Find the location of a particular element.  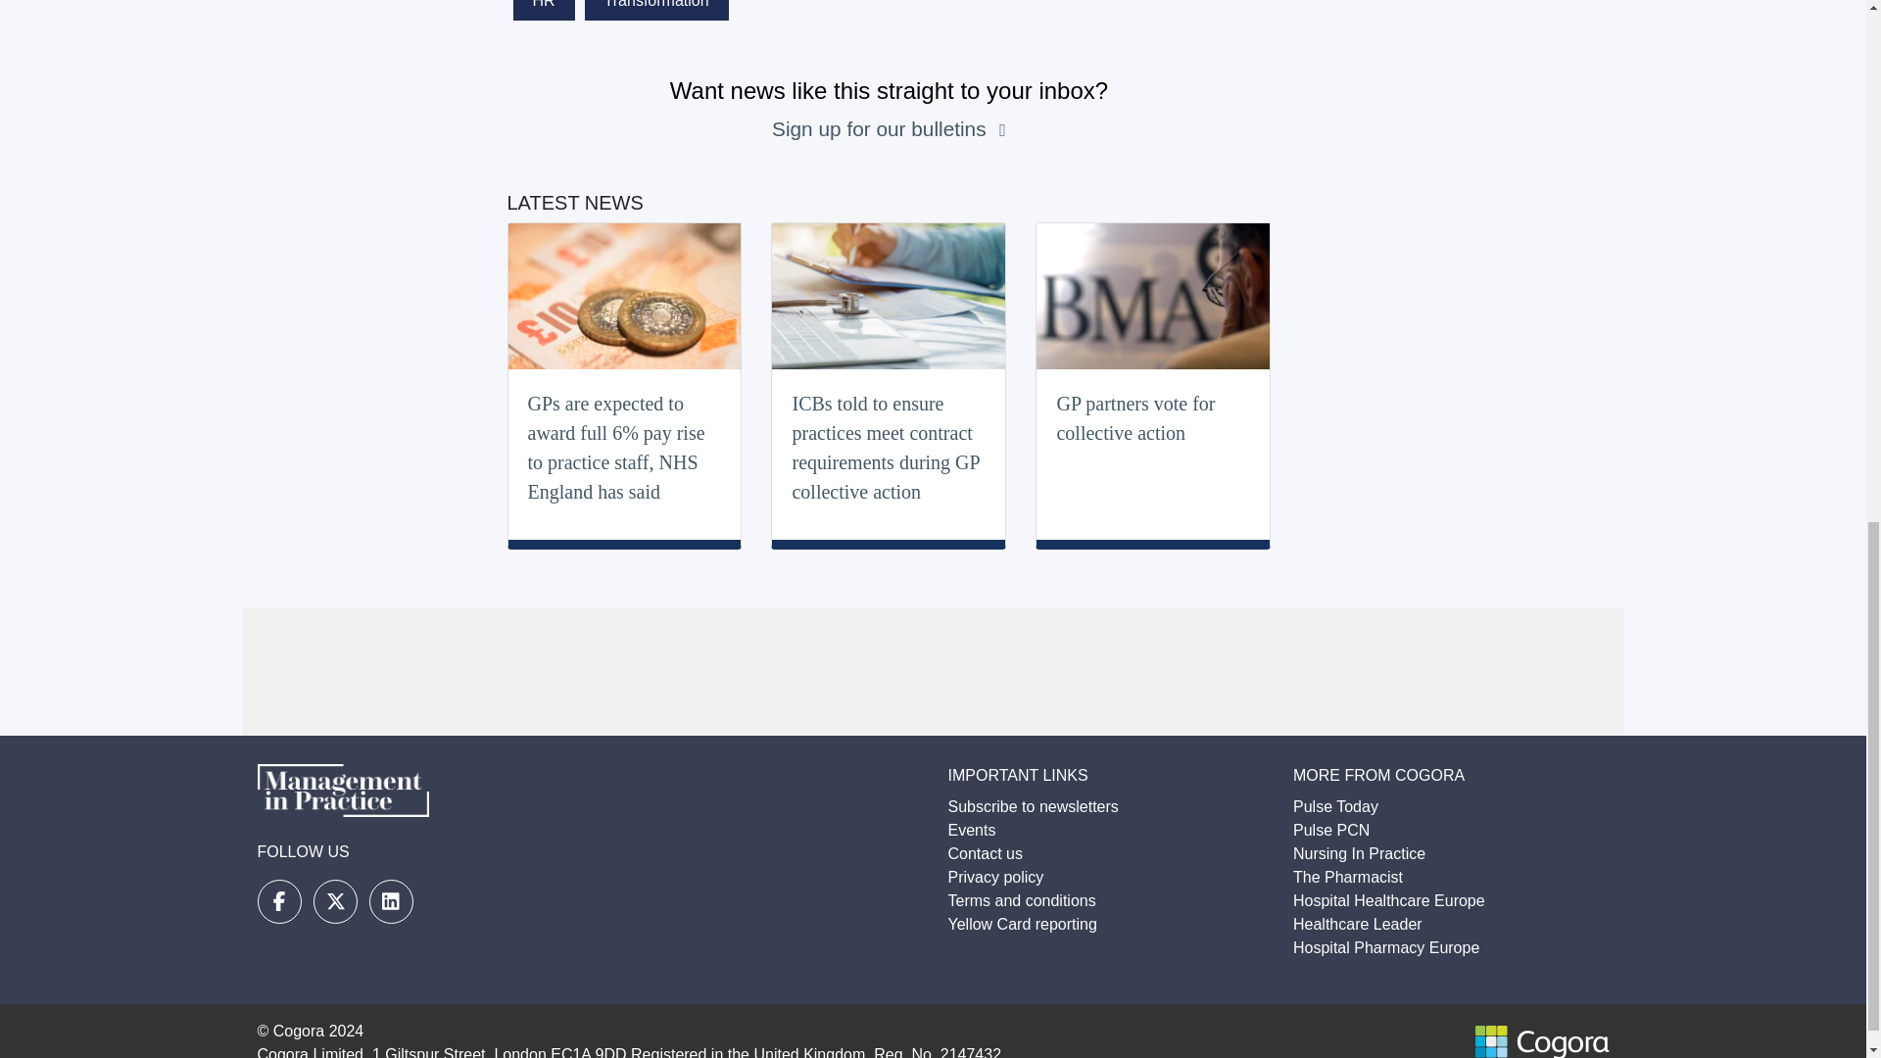

Pulse Today is located at coordinates (1336, 806).